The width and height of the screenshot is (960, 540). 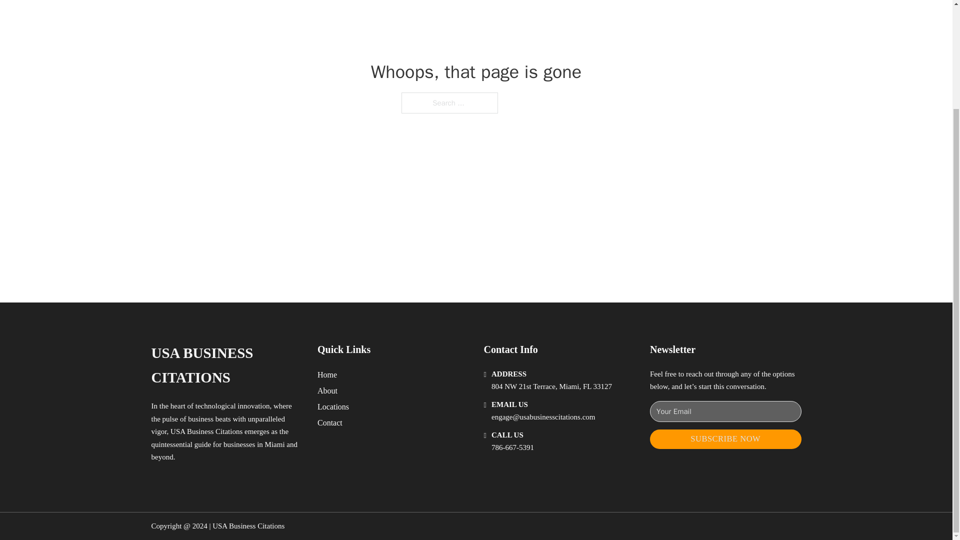 I want to click on About, so click(x=327, y=390).